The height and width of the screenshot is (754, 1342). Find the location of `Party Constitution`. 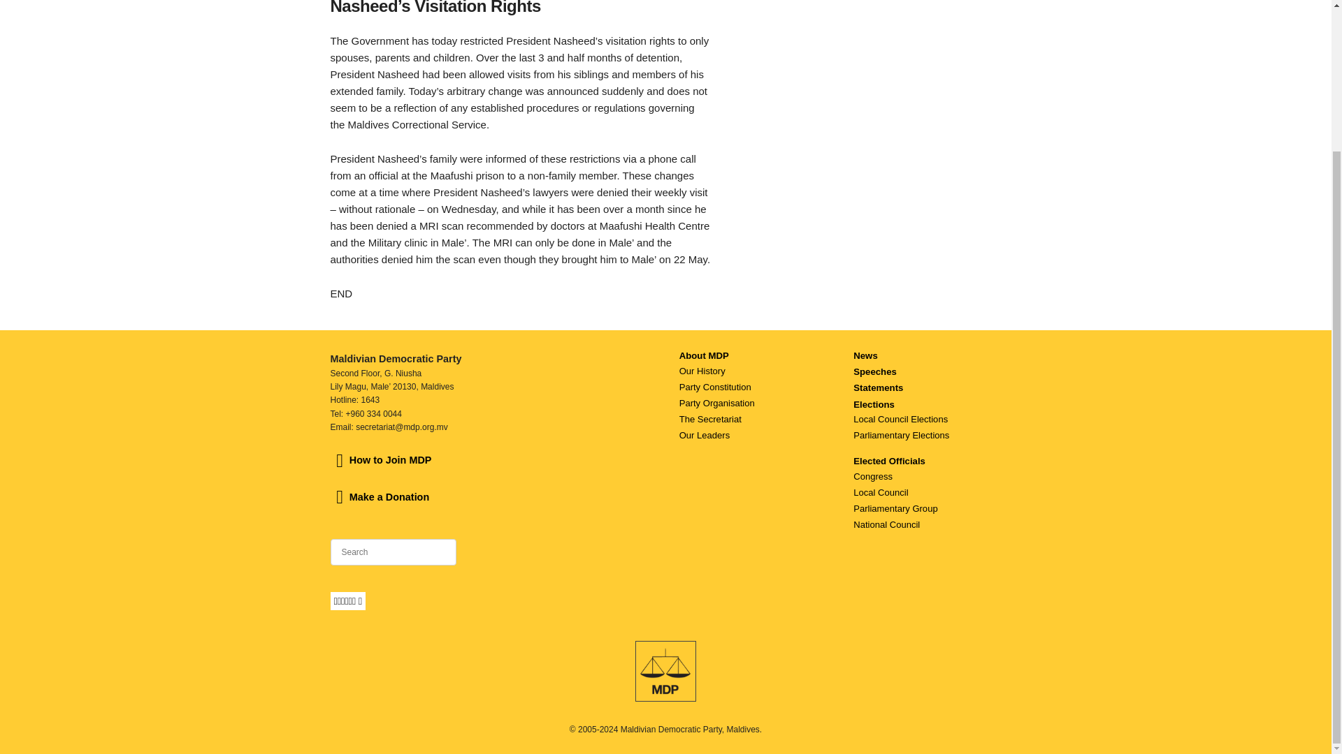

Party Constitution is located at coordinates (715, 387).